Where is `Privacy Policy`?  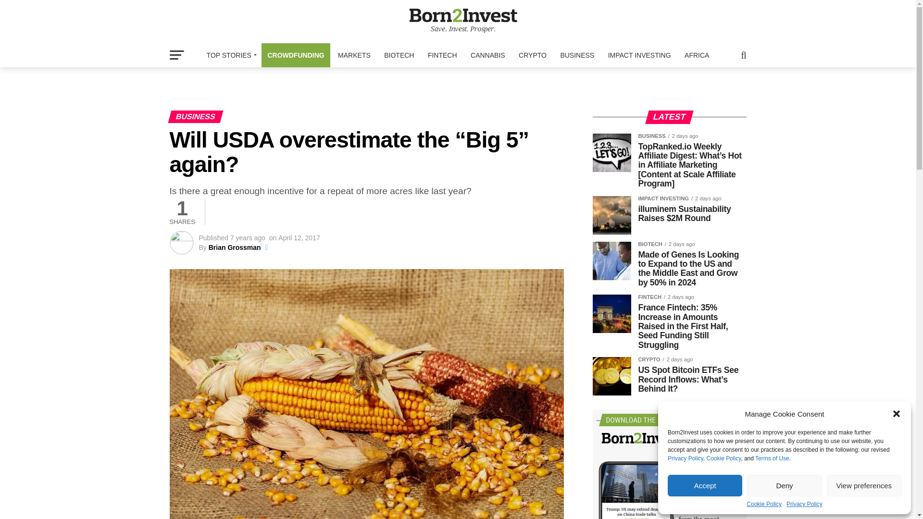
Privacy Policy is located at coordinates (804, 504).